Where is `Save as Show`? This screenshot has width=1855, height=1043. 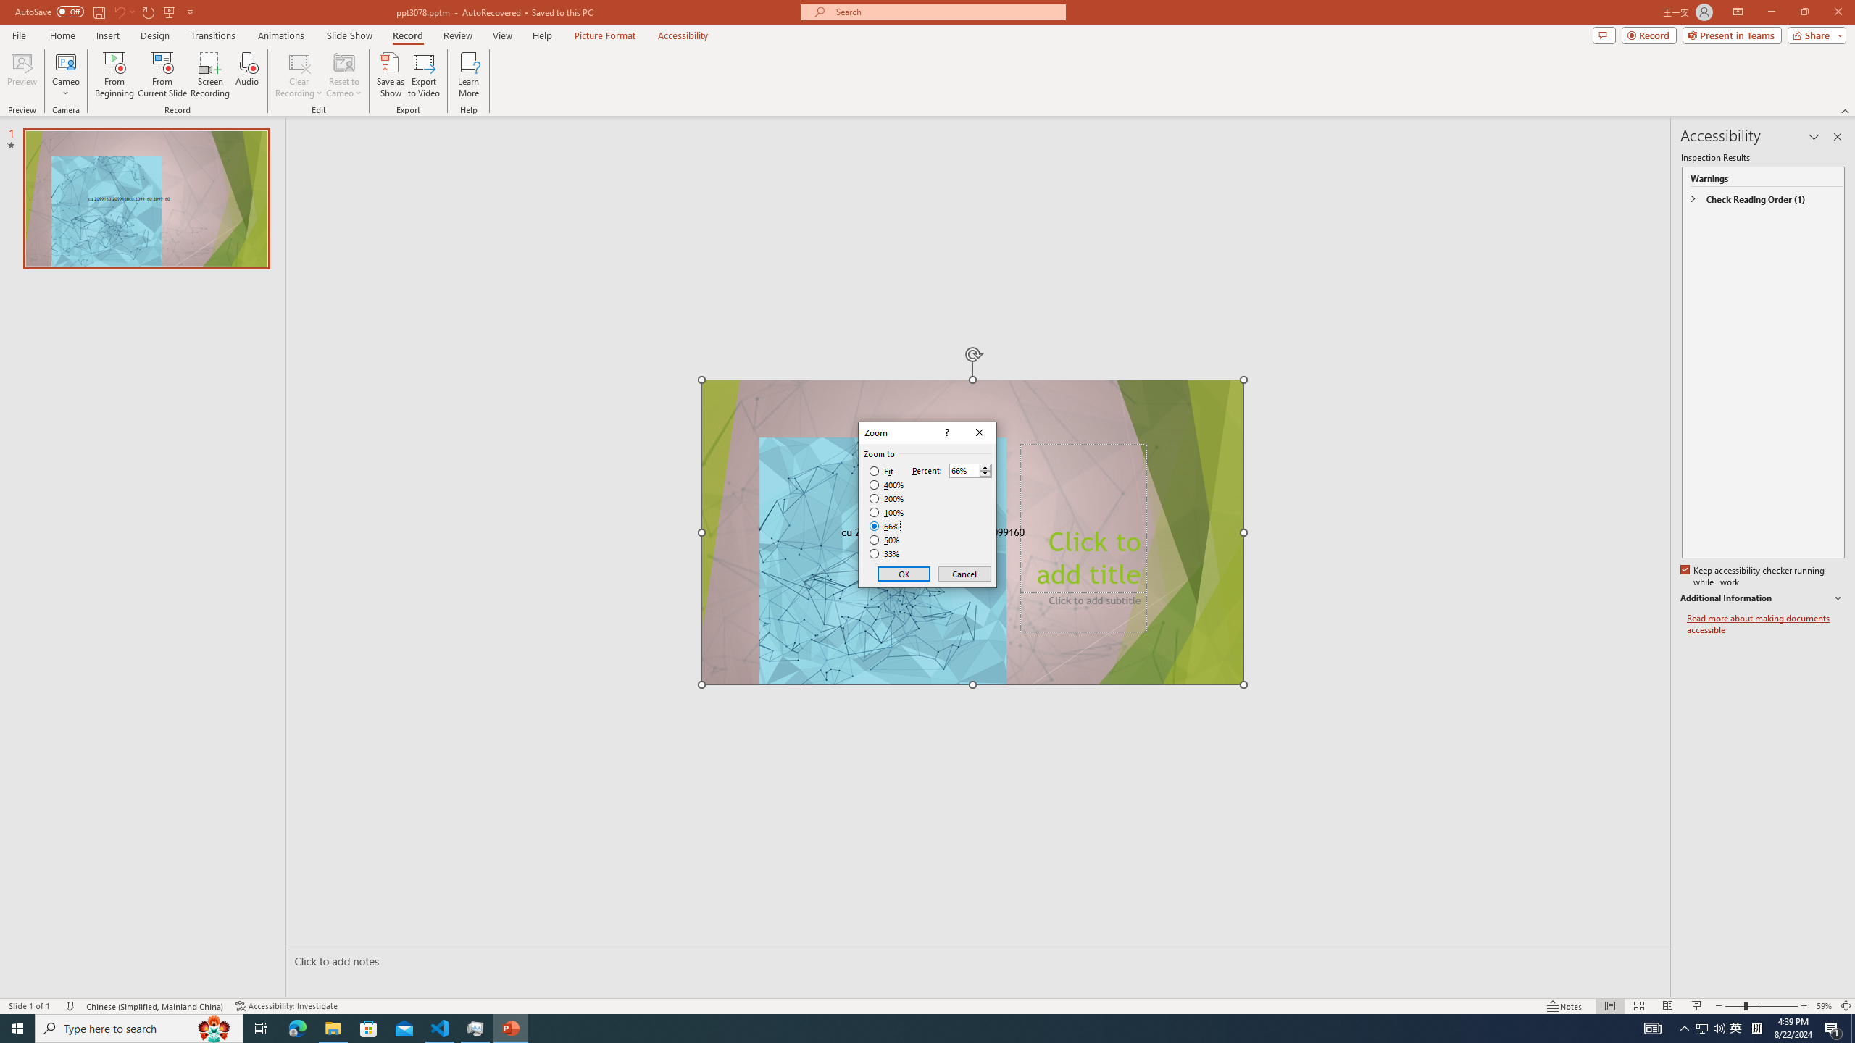
Save as Show is located at coordinates (390, 75).